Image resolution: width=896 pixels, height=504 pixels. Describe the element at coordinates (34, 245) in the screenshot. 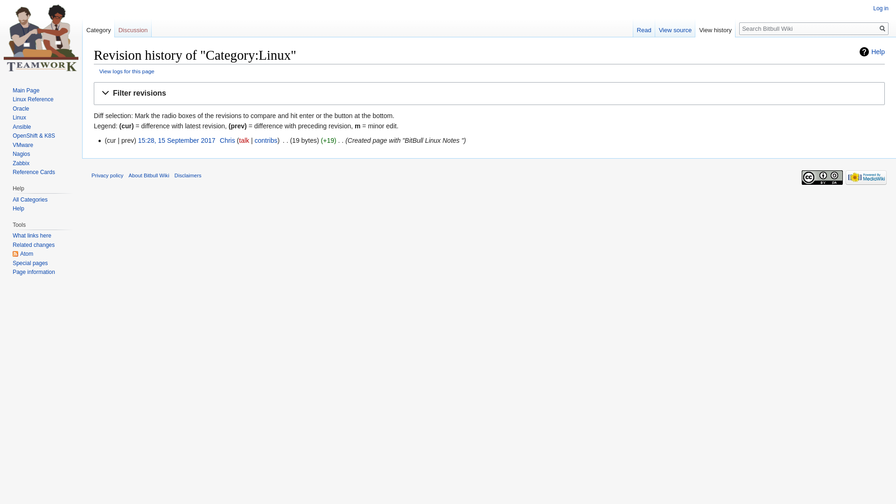

I see `Related changes` at that location.